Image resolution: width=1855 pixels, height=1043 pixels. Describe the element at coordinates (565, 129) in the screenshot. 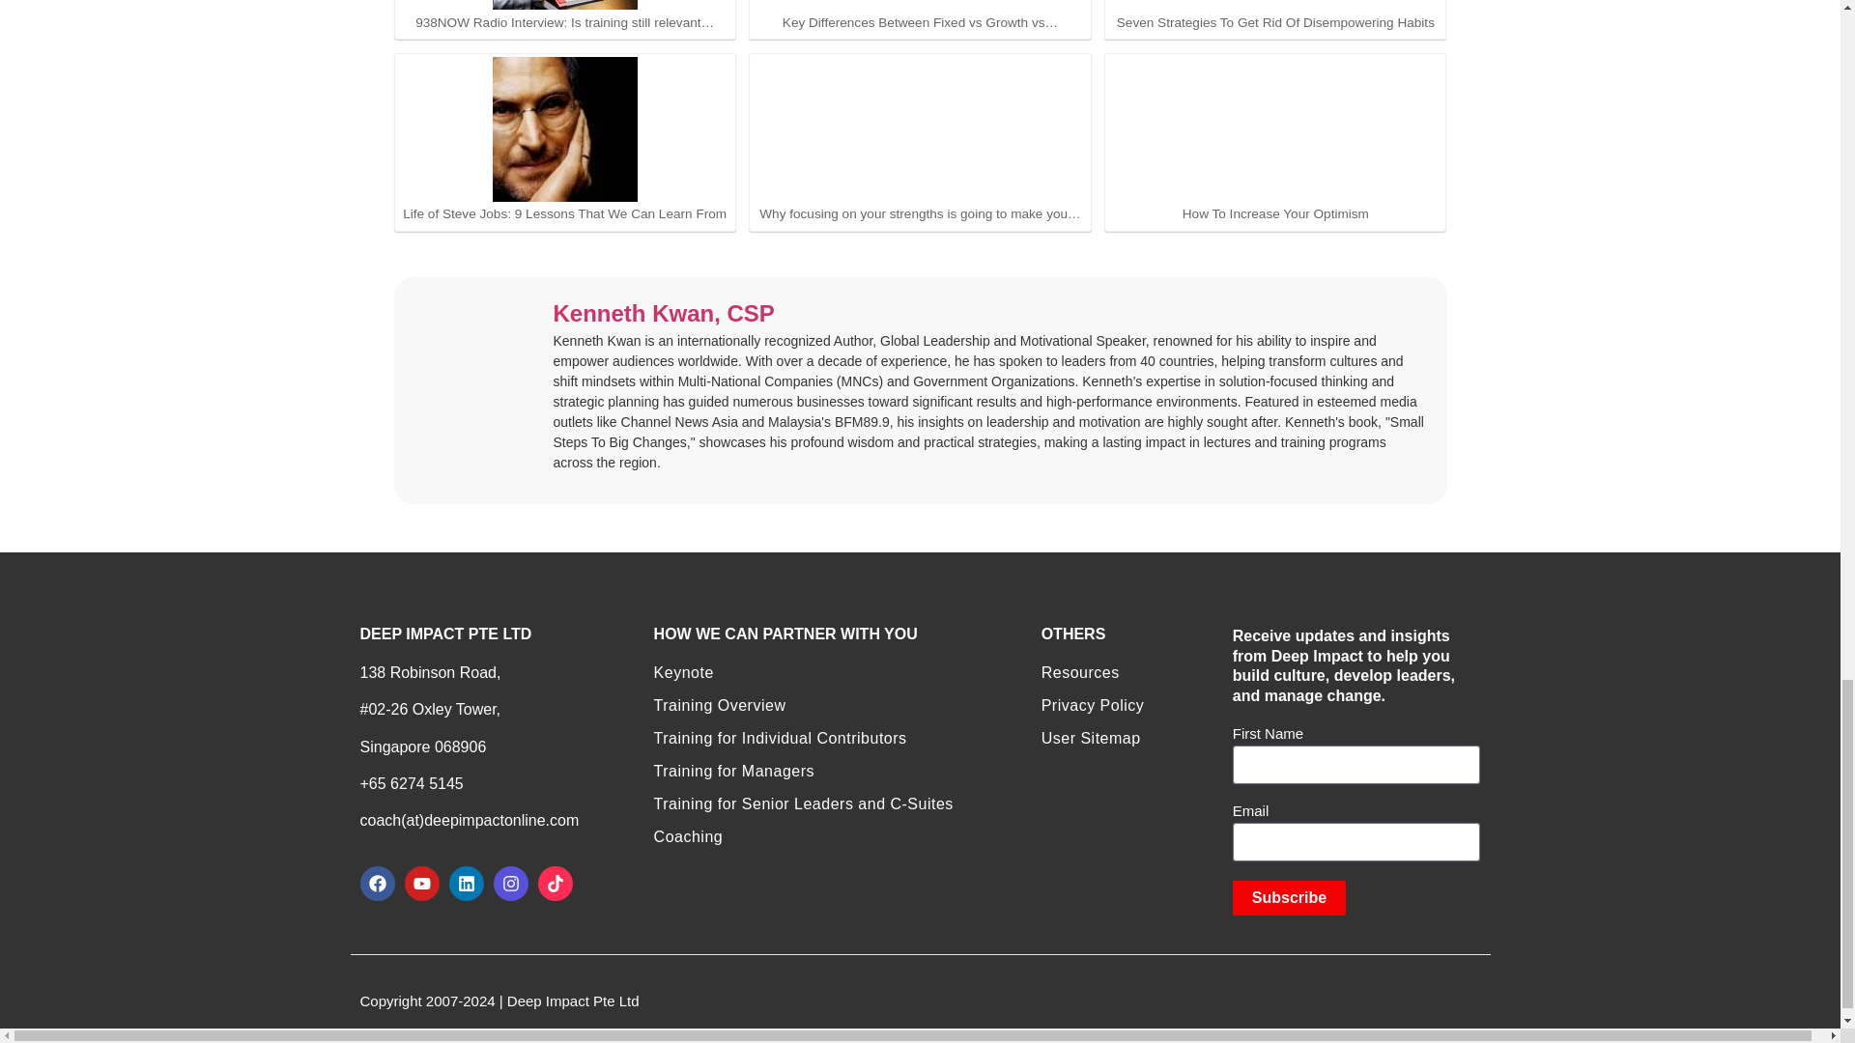

I see `Life of Steve Jobs: 9 Lessons That We Can Learn From` at that location.